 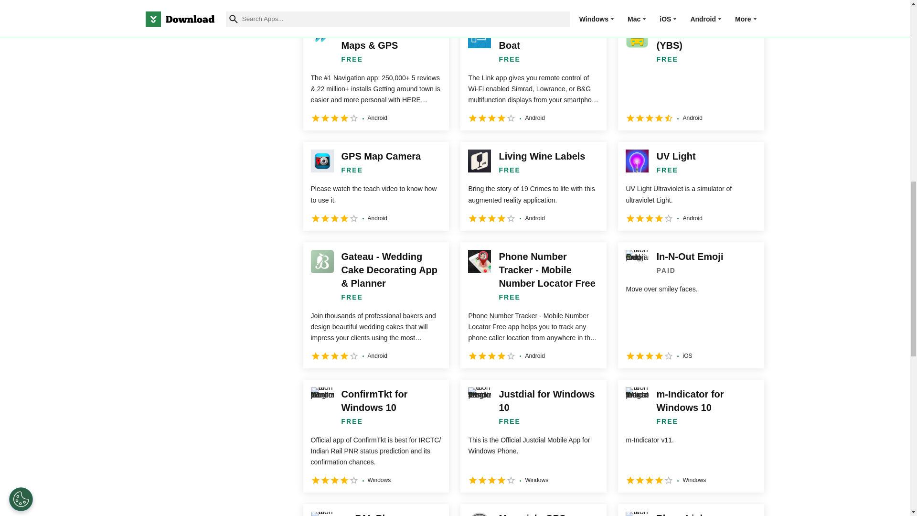 I want to click on Living Wine Labels, so click(x=533, y=186).